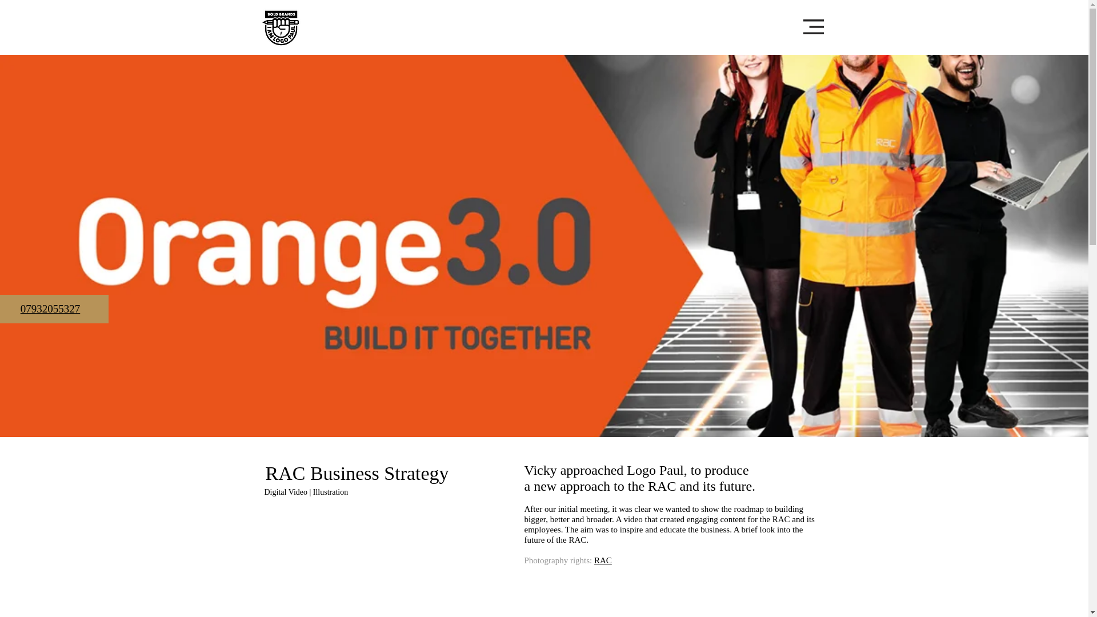 The image size is (1097, 617). Describe the element at coordinates (603, 560) in the screenshot. I see `RAC` at that location.